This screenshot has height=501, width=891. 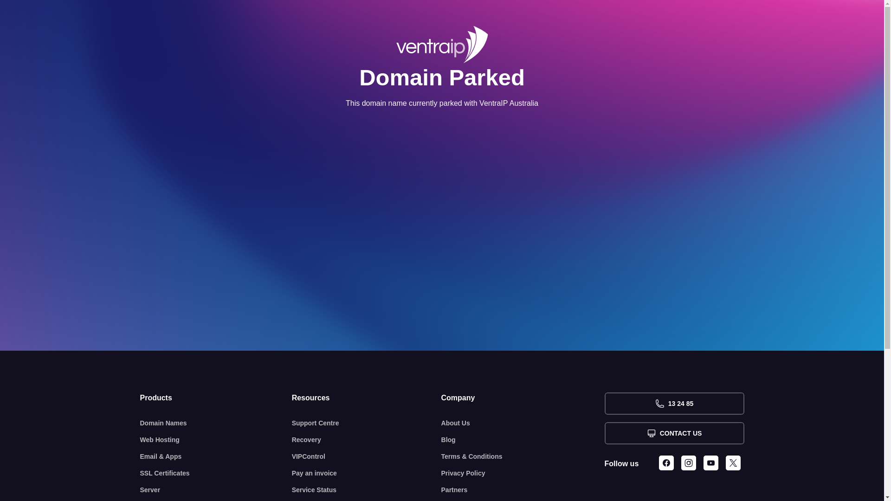 I want to click on SSL Certificates, so click(x=216, y=473).